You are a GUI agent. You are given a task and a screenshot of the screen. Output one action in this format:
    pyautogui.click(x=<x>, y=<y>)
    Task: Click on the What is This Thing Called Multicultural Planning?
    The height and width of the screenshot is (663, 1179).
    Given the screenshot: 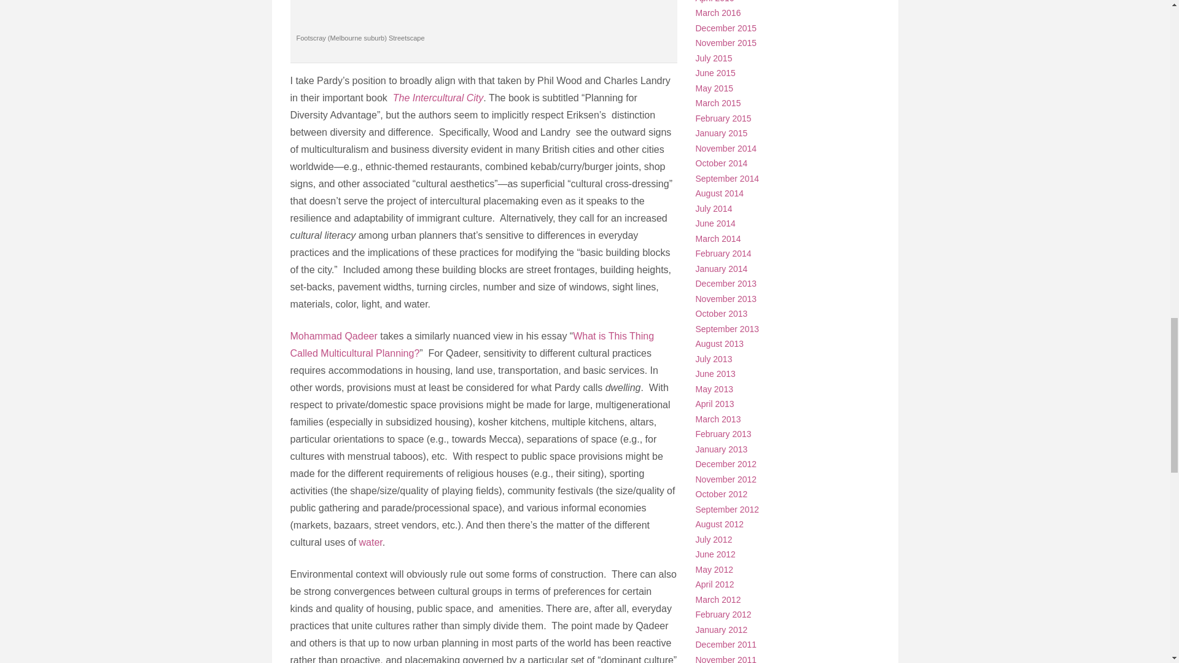 What is the action you would take?
    pyautogui.click(x=472, y=344)
    